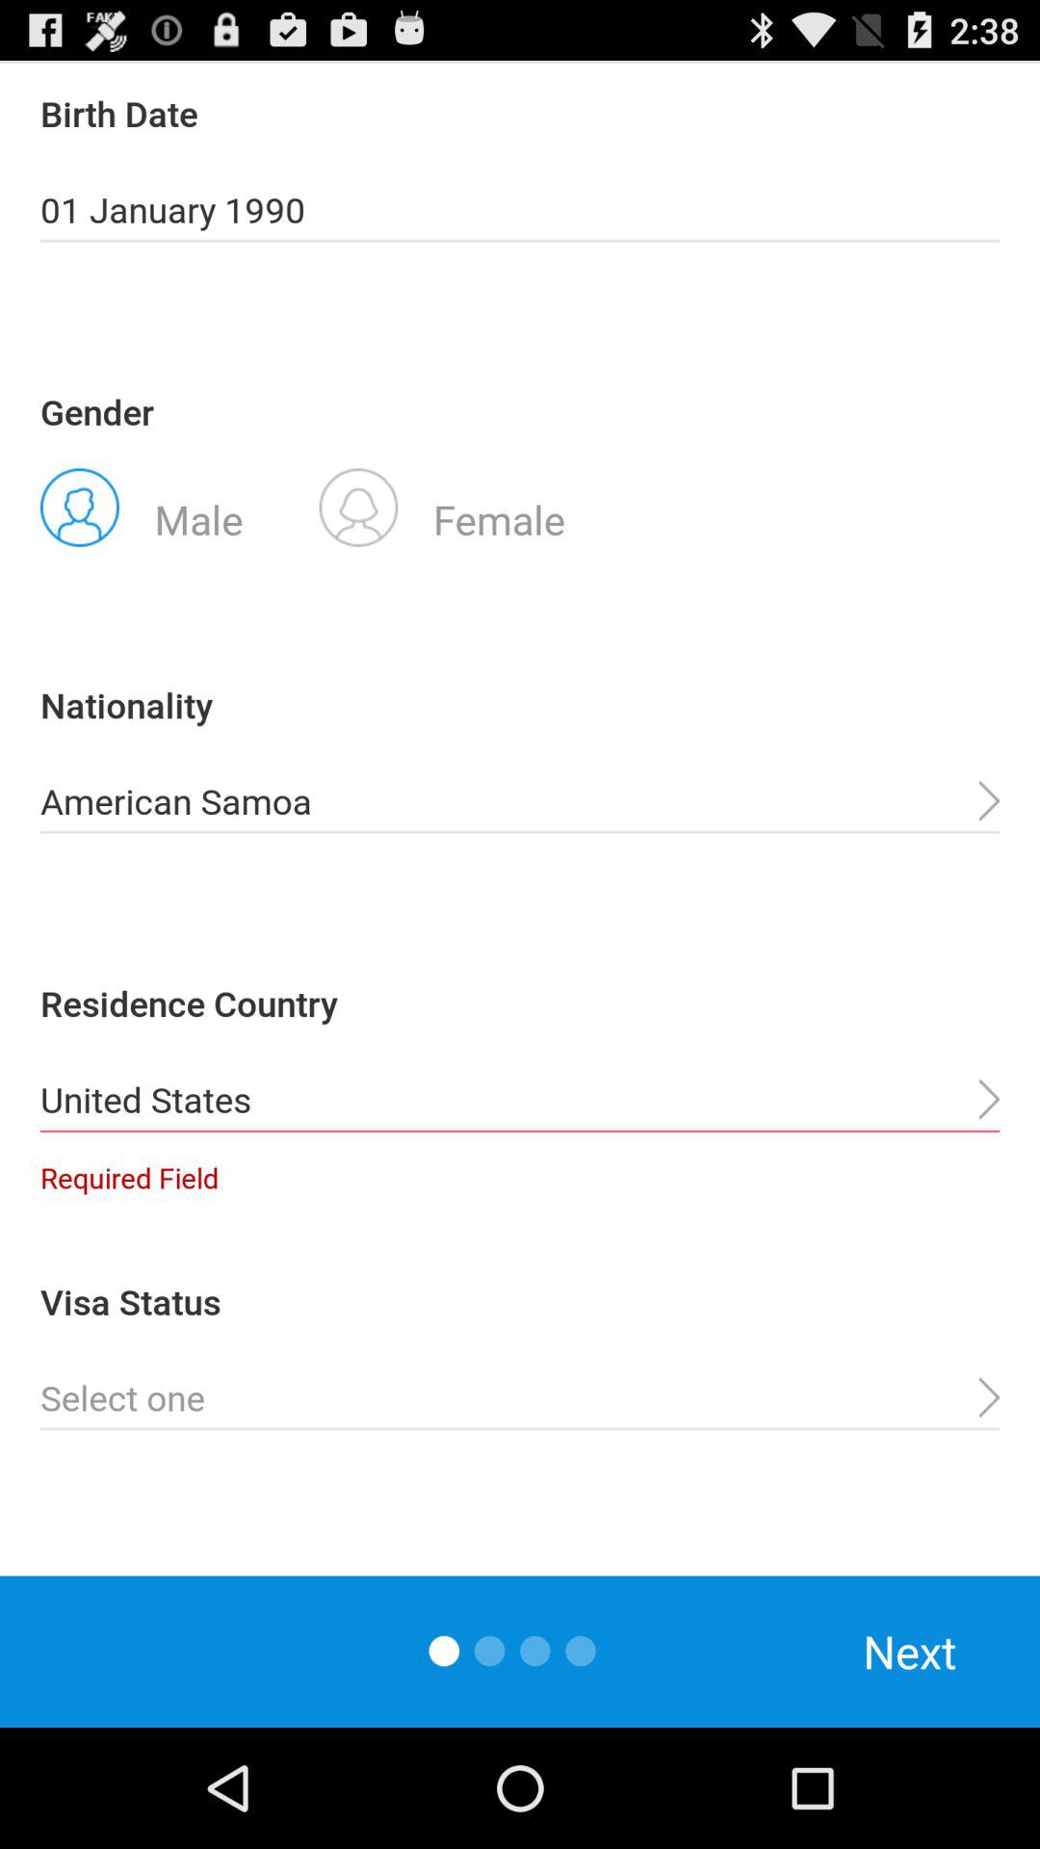 This screenshot has width=1040, height=1849. Describe the element at coordinates (442, 506) in the screenshot. I see `press the app above american samoa` at that location.